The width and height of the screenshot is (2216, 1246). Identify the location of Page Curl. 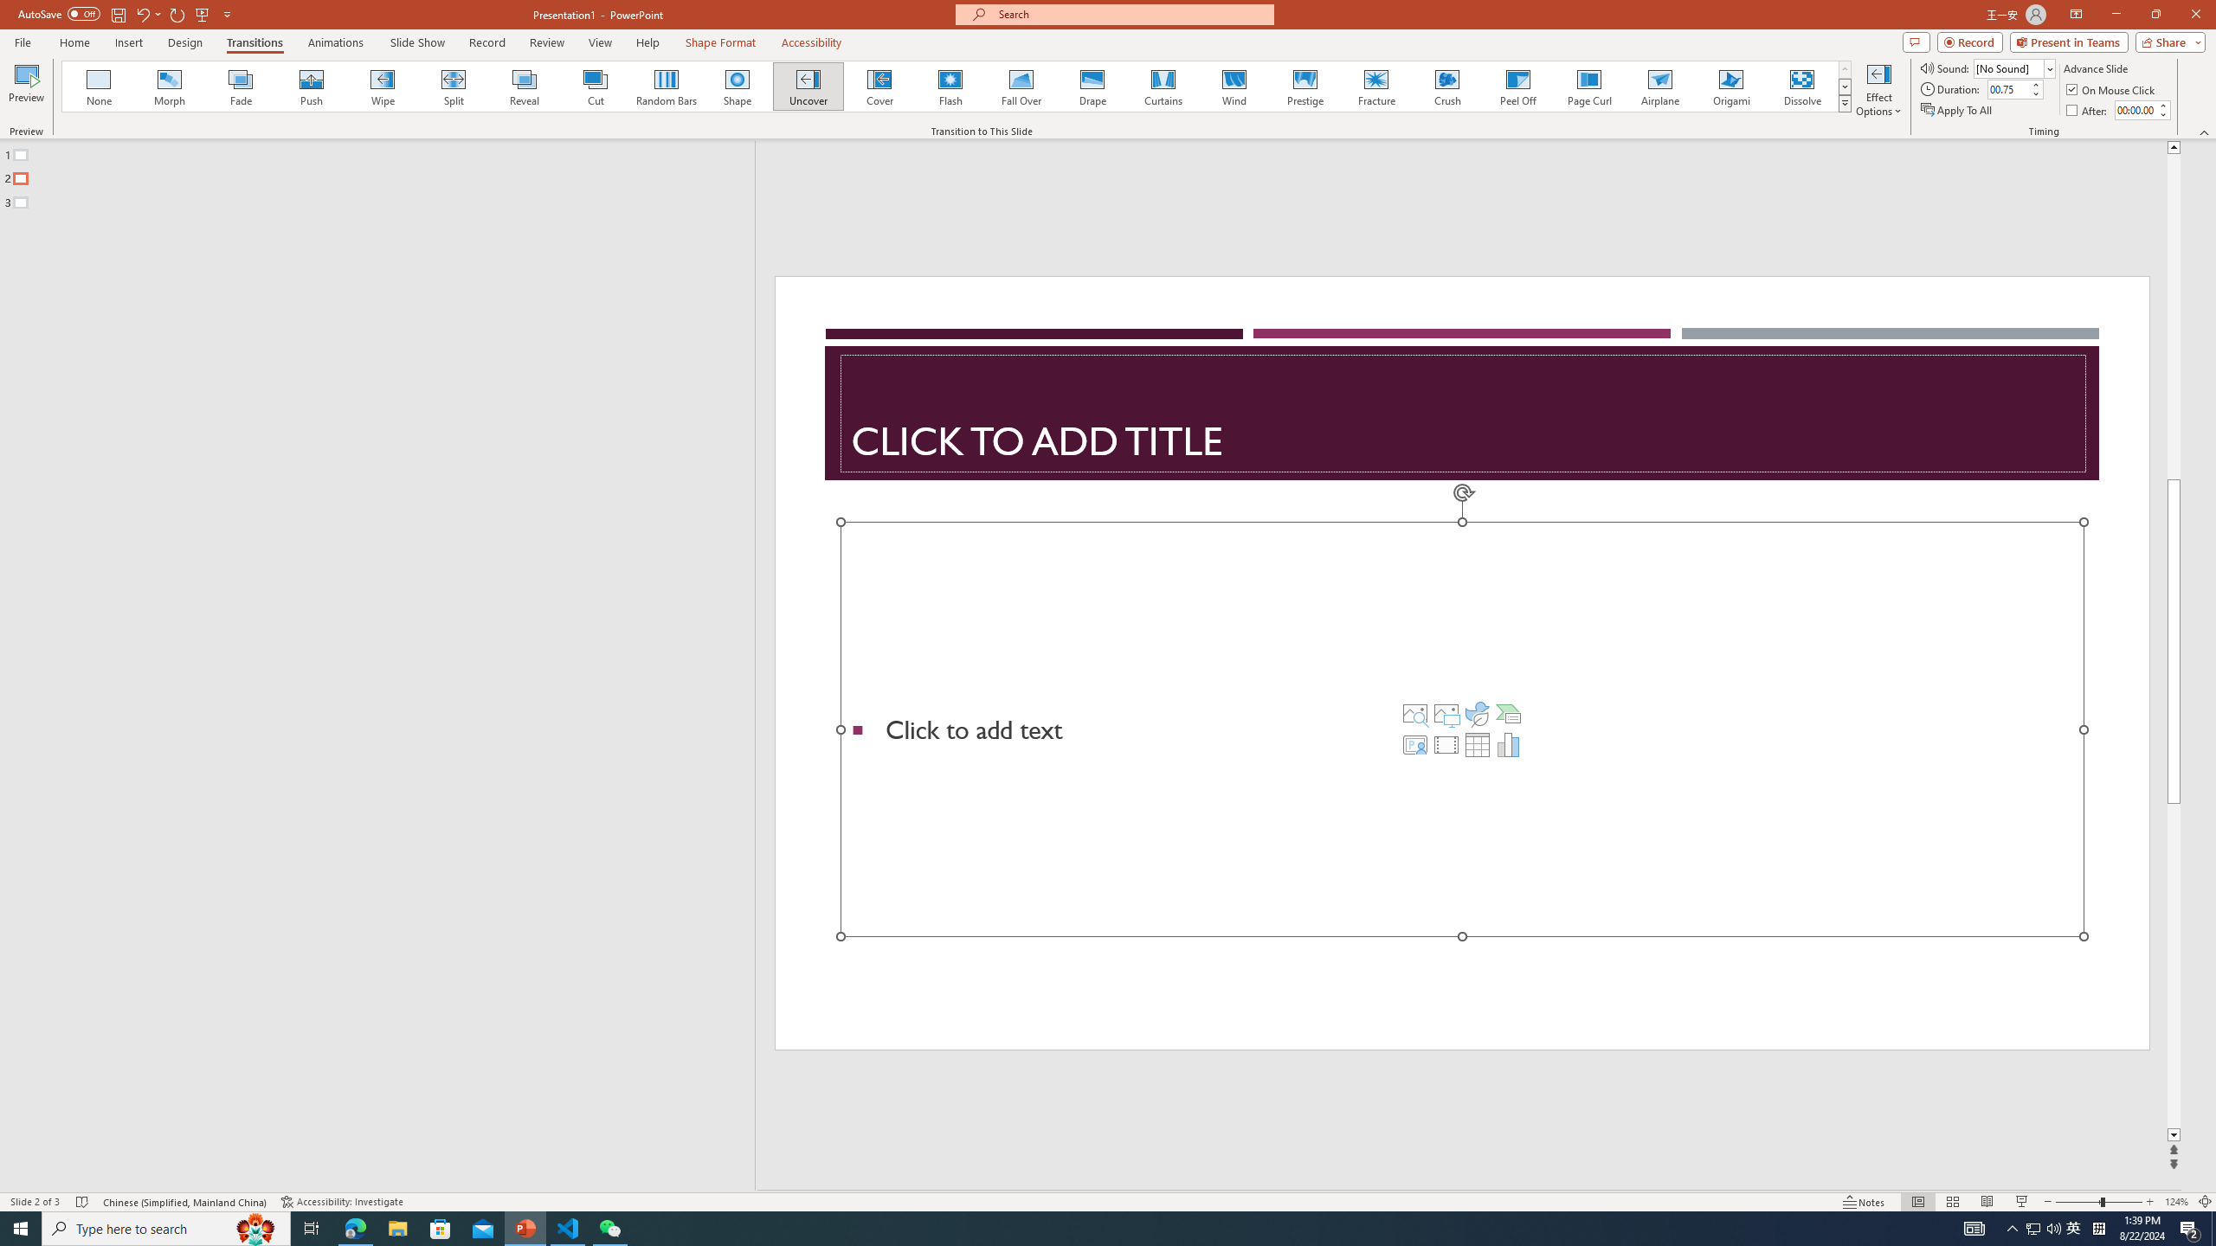
(1588, 87).